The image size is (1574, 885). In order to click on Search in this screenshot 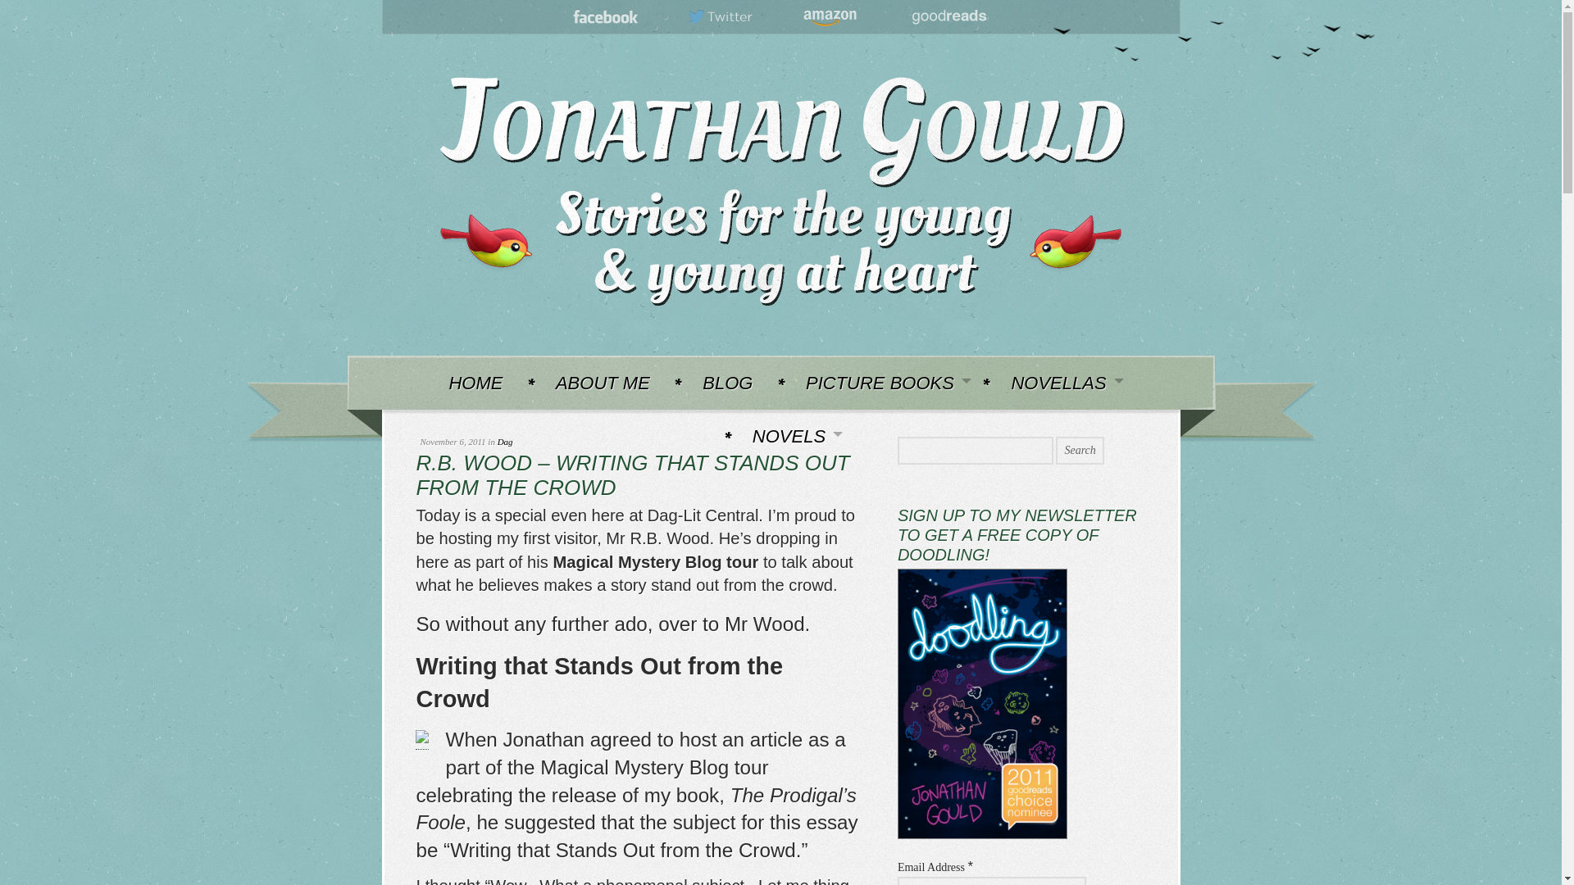, I will do `click(1079, 451)`.